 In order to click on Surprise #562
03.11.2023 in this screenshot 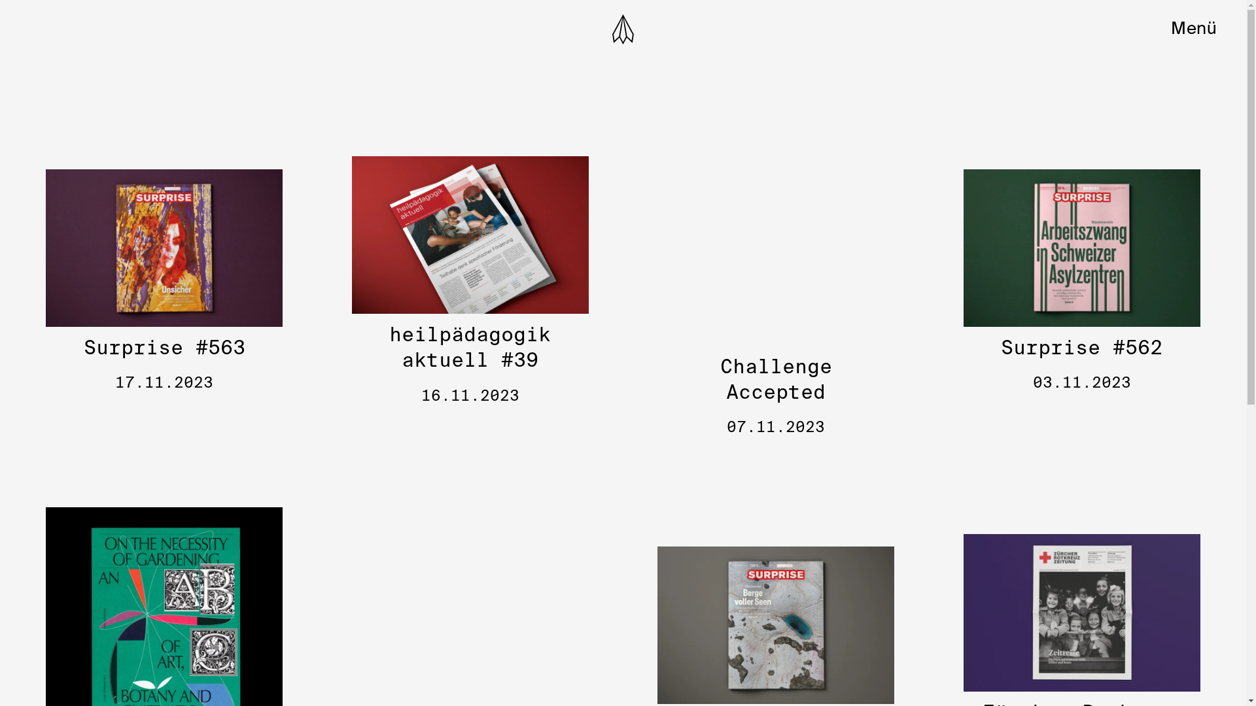, I will do `click(1082, 281)`.